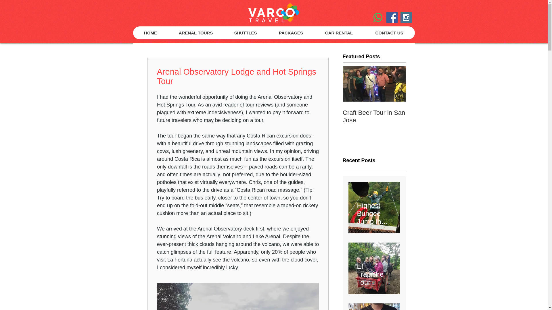 The image size is (552, 310). What do you see at coordinates (389, 33) in the screenshot?
I see `CONTACT US` at bounding box center [389, 33].